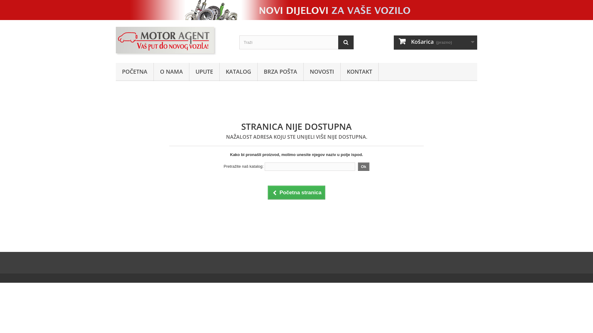 The height and width of the screenshot is (333, 593). I want to click on KONTAKT, so click(360, 72).